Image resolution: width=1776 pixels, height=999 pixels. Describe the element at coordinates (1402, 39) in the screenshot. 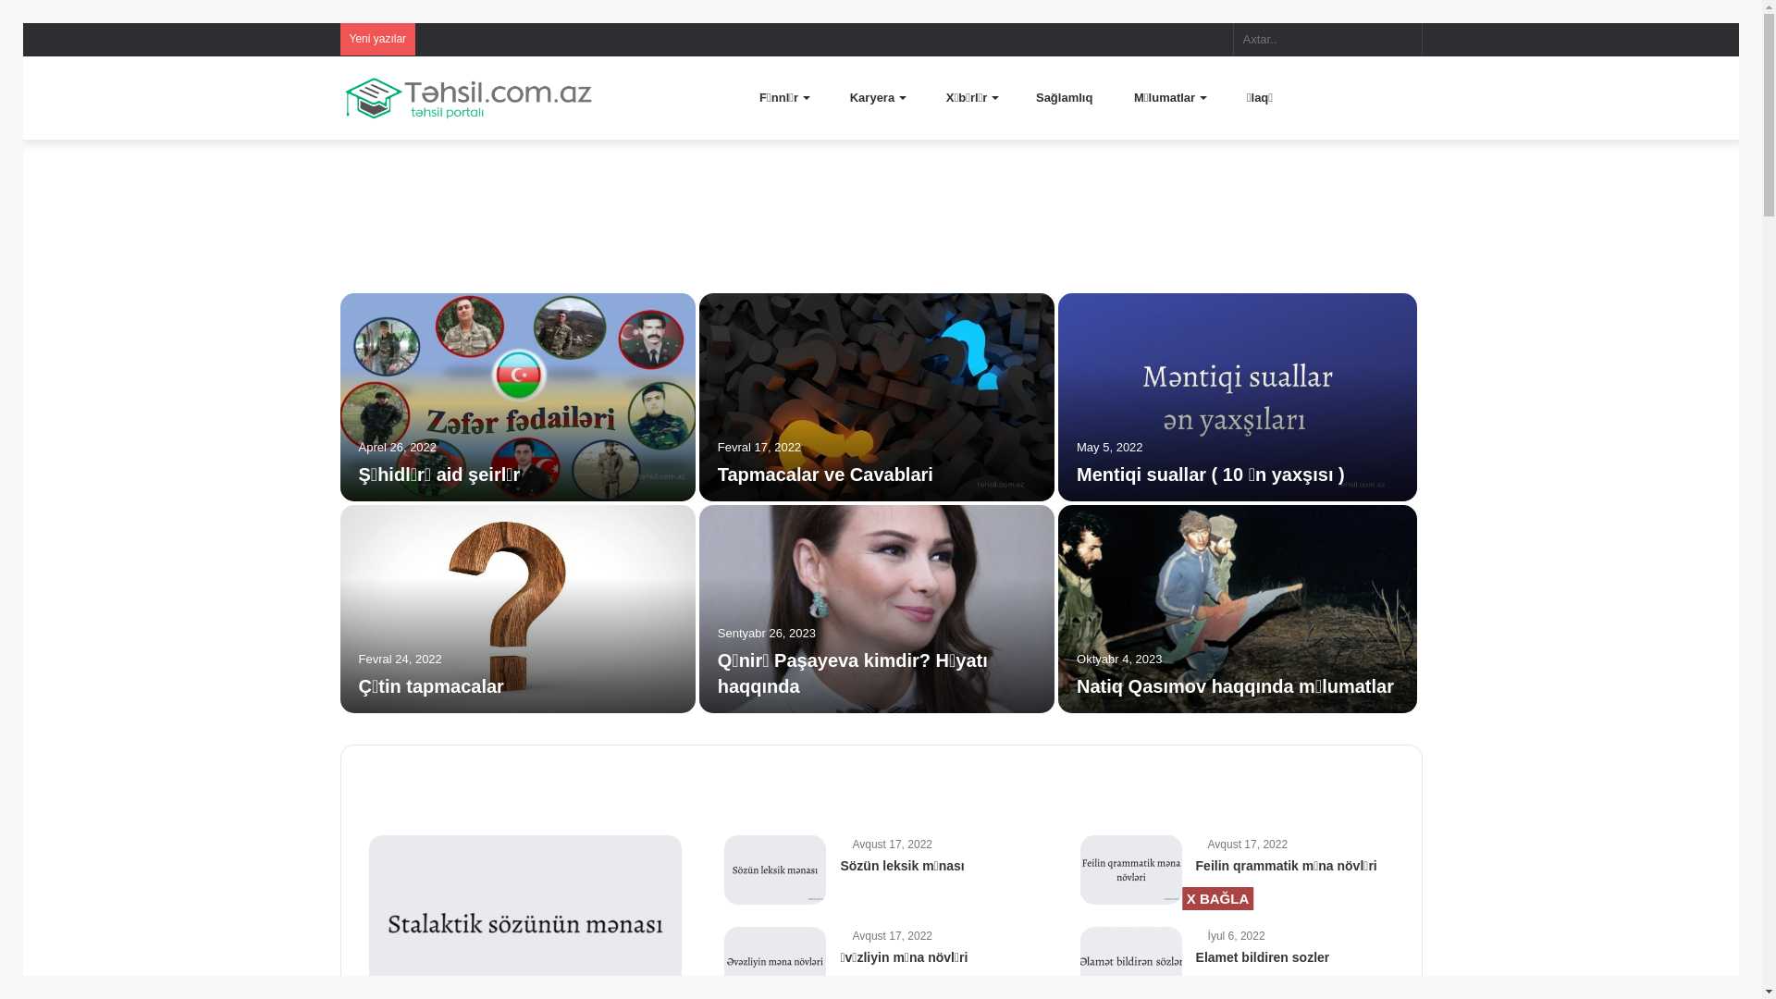

I see `Axtar..` at that location.